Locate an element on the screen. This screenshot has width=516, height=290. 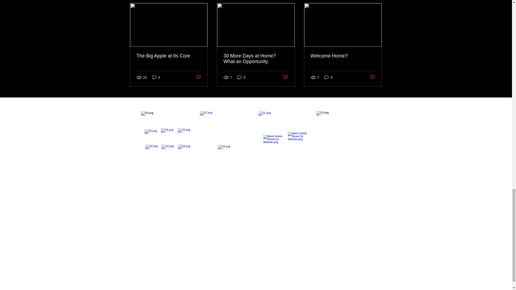
purple square.png is located at coordinates (343, 138).